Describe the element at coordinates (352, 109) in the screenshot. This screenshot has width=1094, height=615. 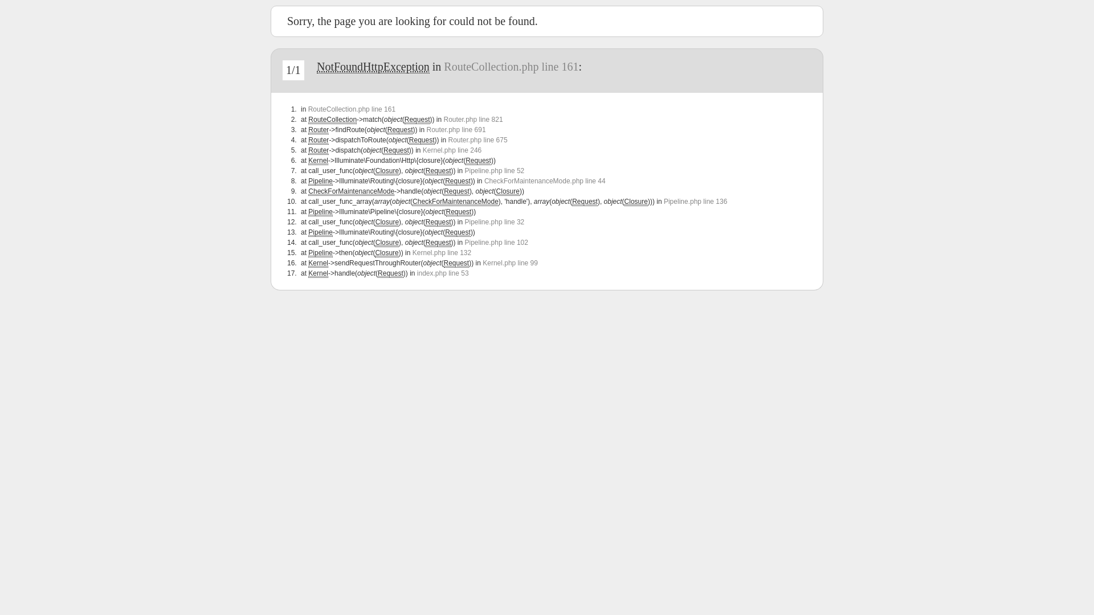
I see `RouteCollection.php line 161` at that location.